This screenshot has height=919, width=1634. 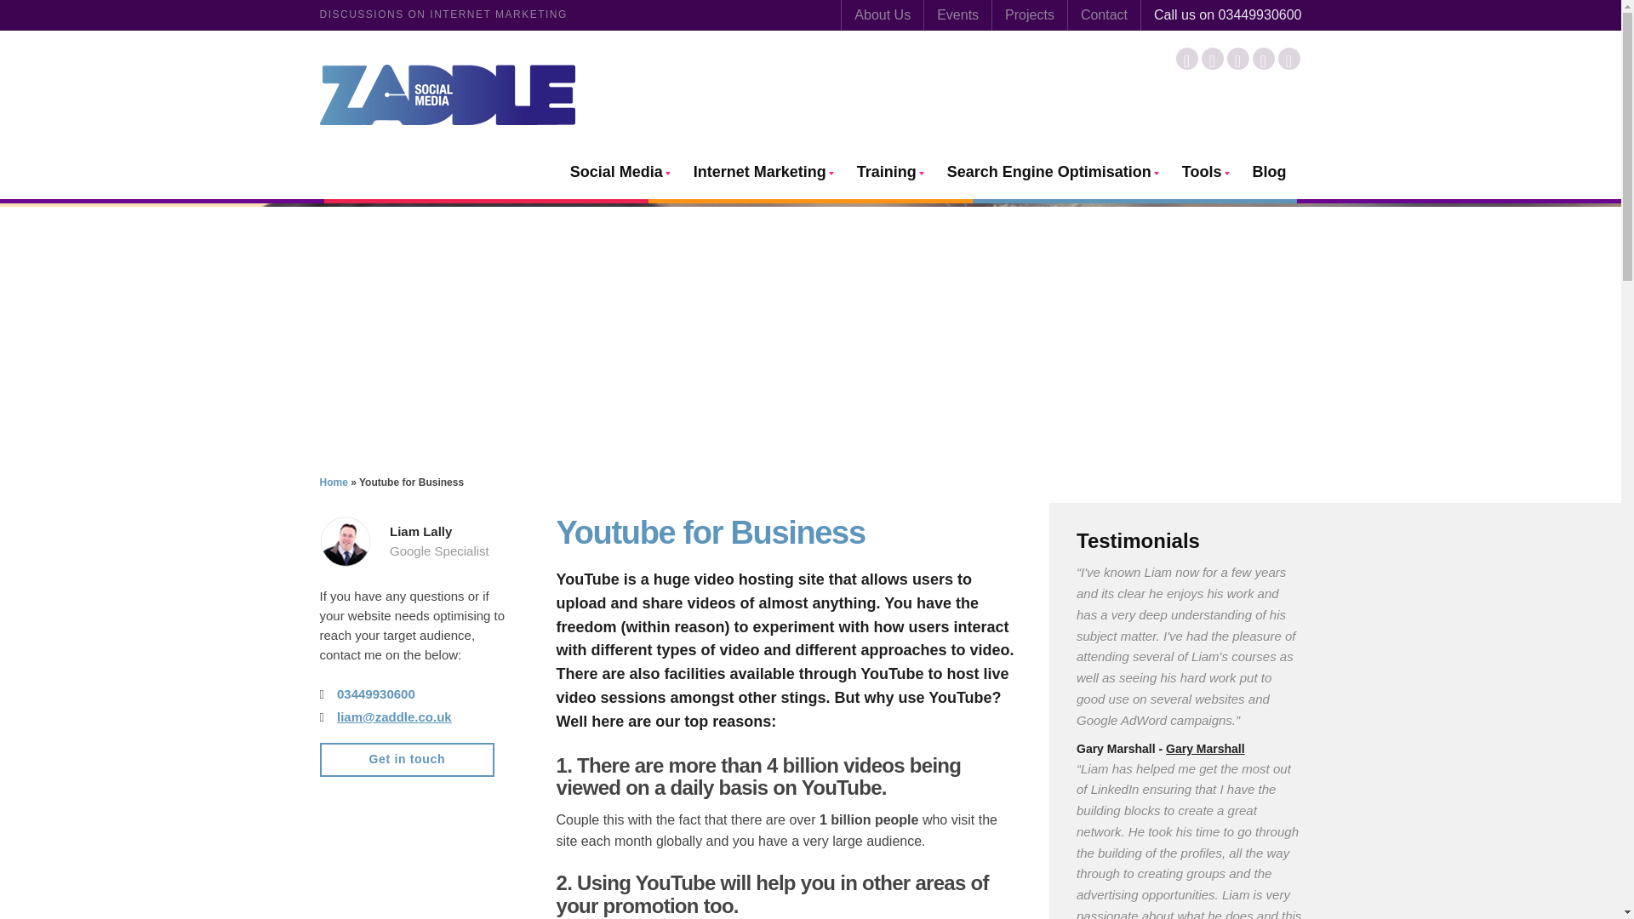 What do you see at coordinates (882, 15) in the screenshot?
I see `About Us` at bounding box center [882, 15].